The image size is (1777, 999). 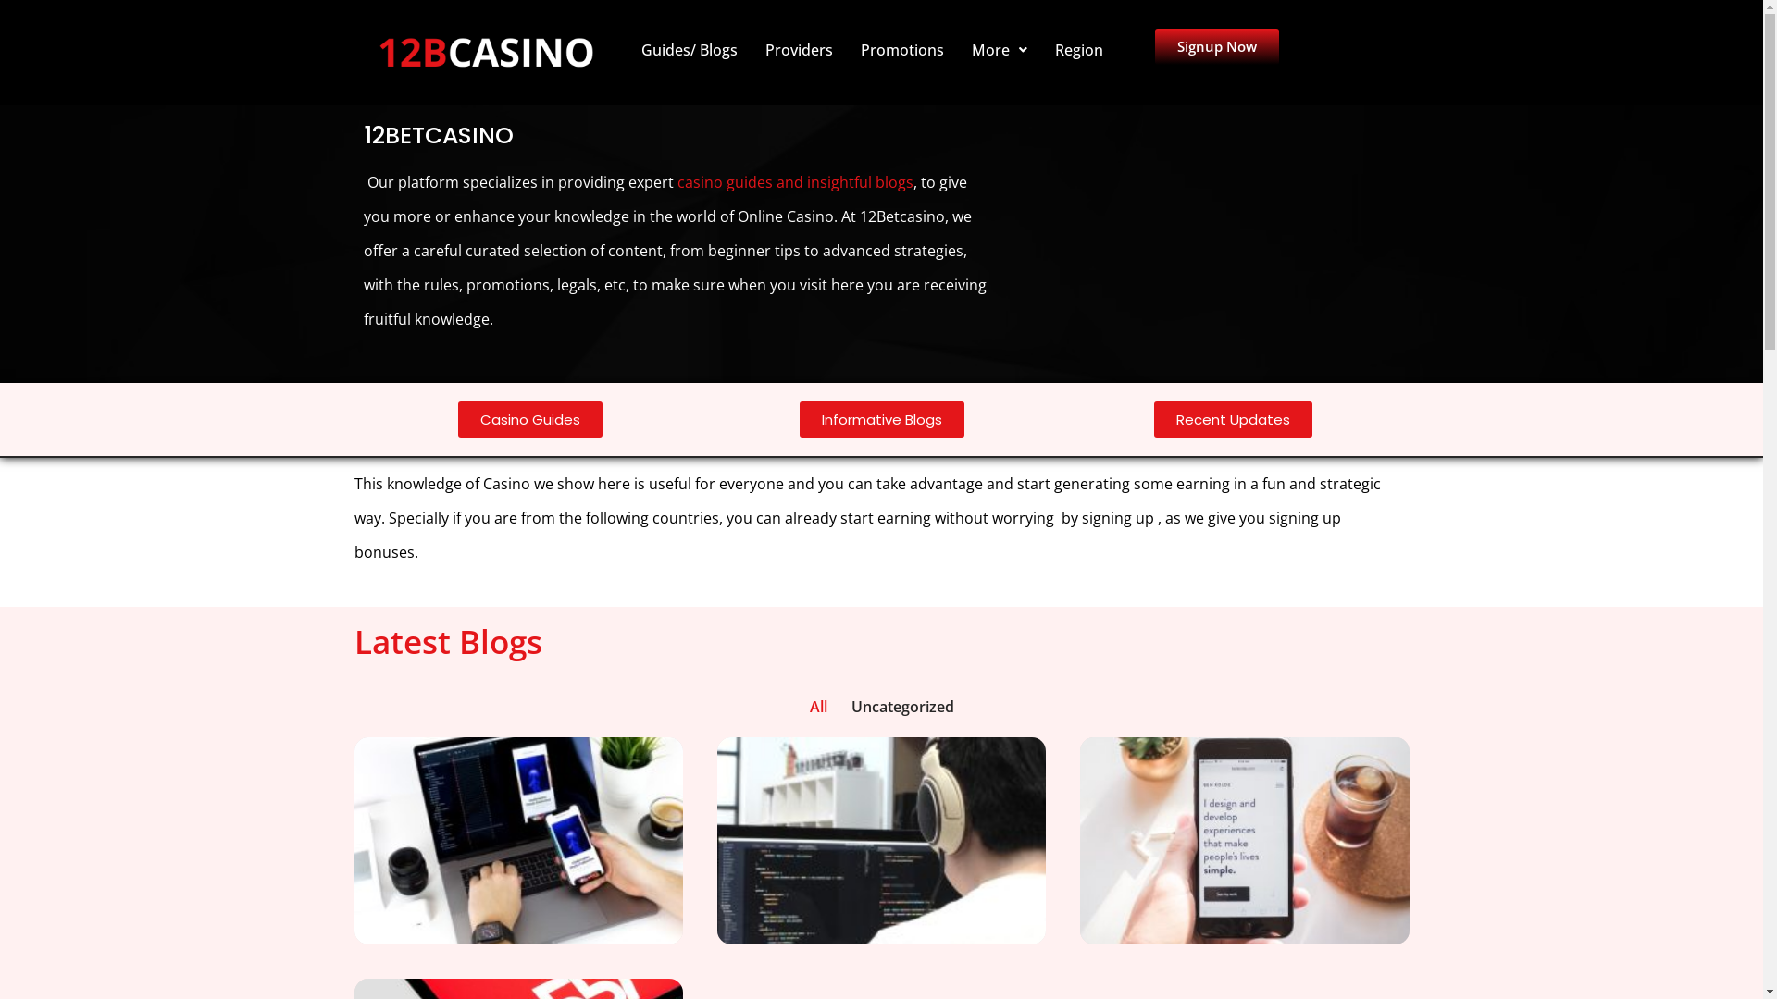 I want to click on Skip to content, so click(x=14, y=39).